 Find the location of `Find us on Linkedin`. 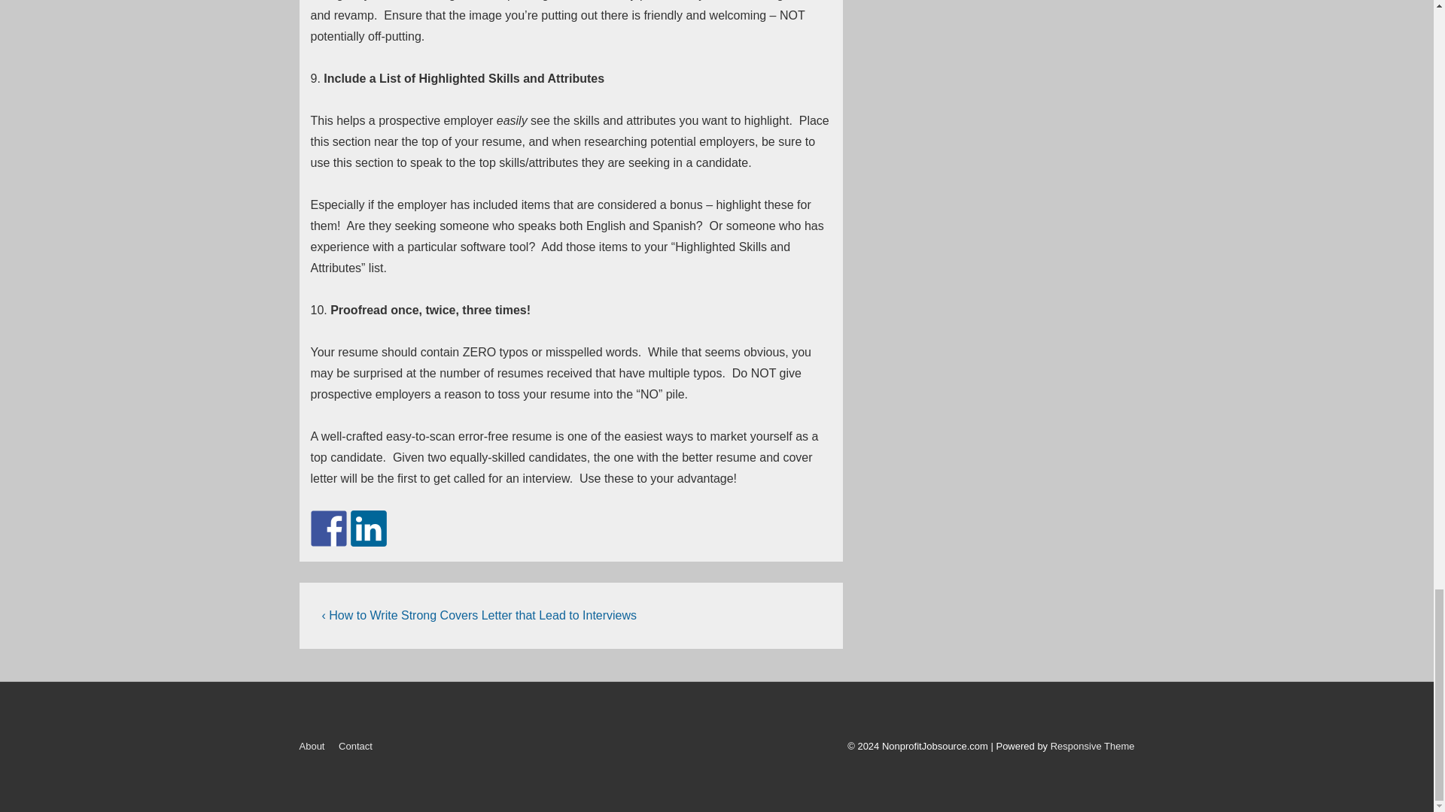

Find us on Linkedin is located at coordinates (369, 528).